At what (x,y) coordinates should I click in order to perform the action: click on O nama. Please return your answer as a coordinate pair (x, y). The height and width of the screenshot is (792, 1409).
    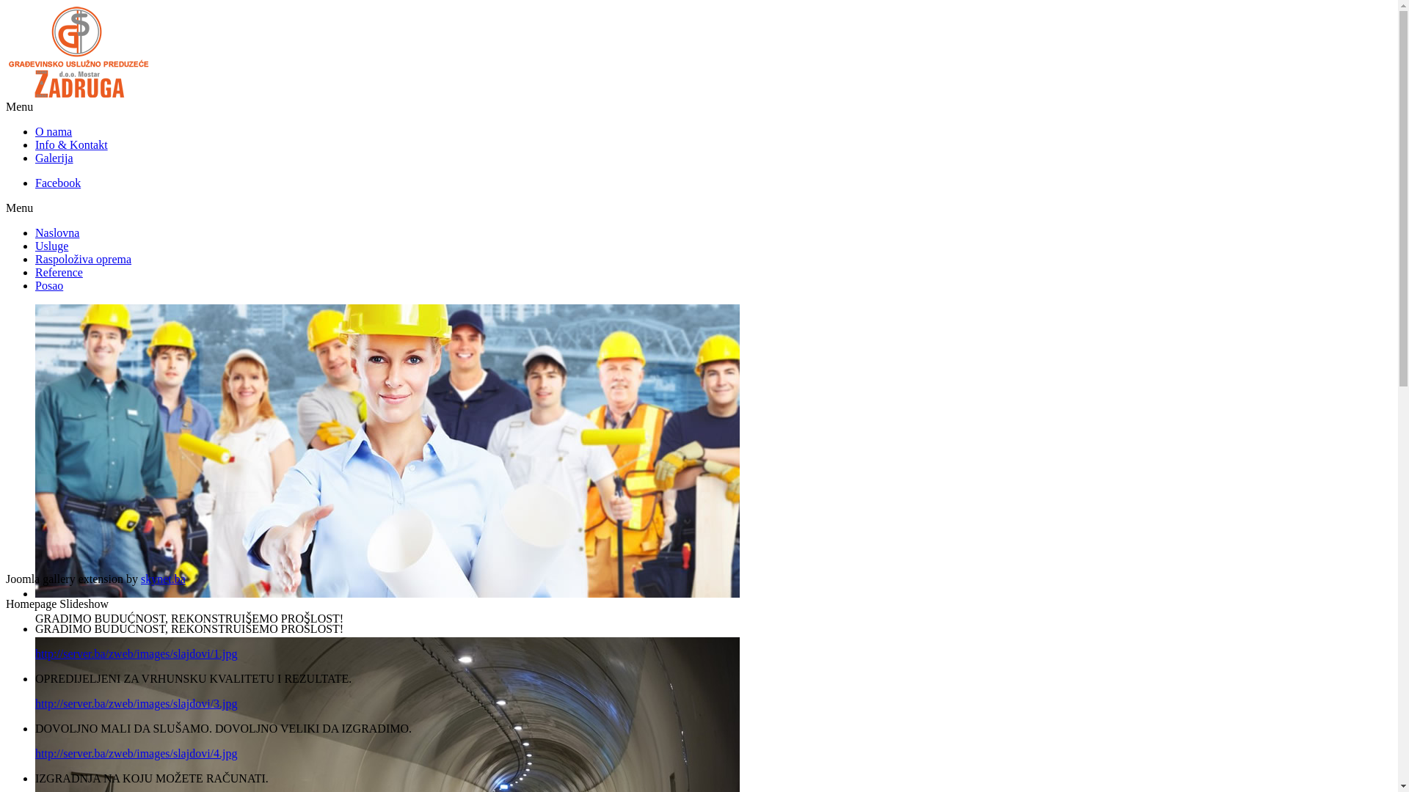
    Looking at the image, I should click on (54, 132).